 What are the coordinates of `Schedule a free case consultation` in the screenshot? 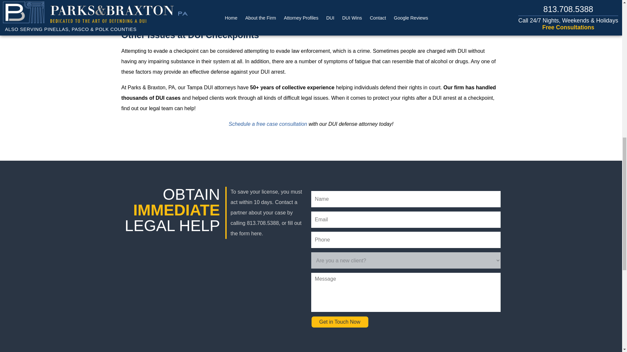 It's located at (268, 124).